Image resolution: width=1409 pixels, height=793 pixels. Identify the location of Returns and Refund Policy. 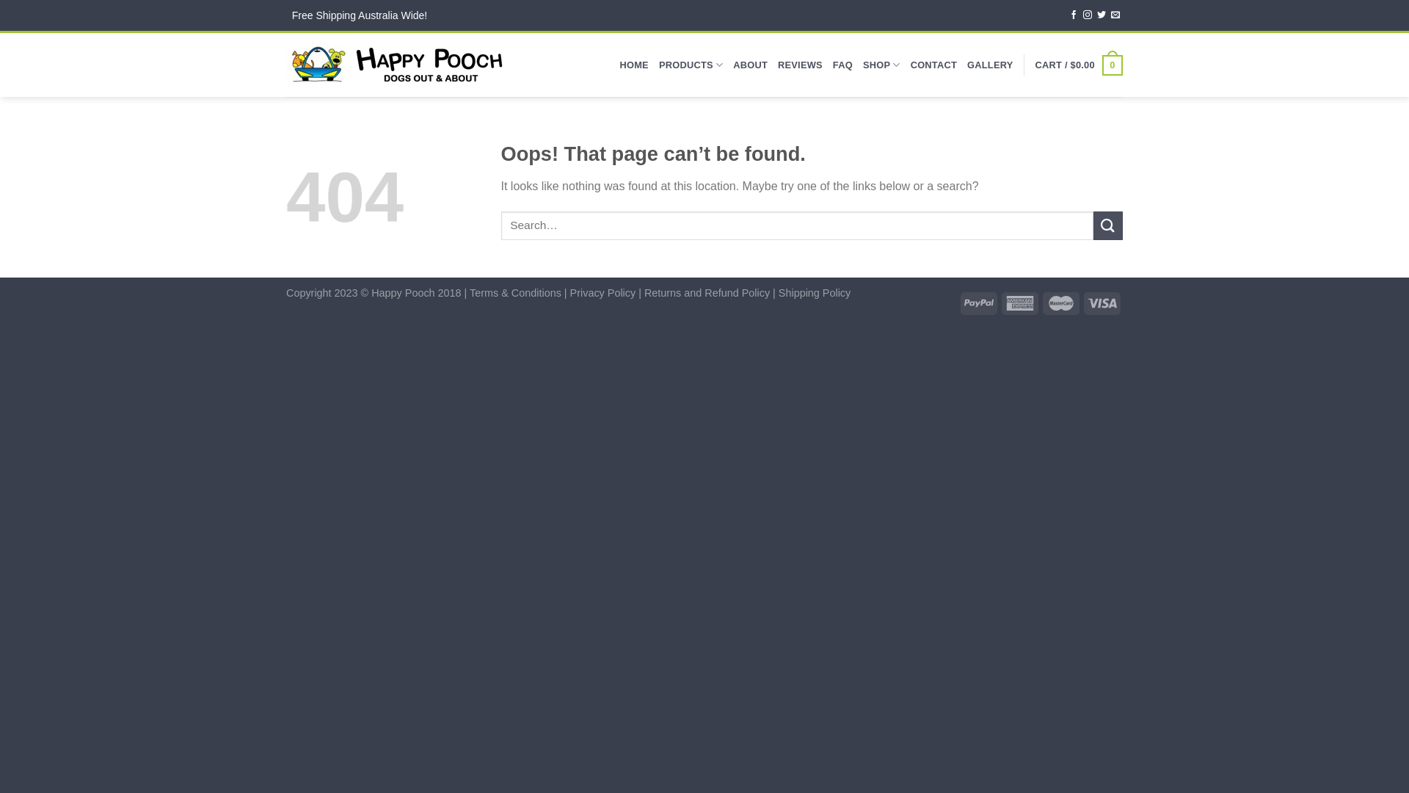
(707, 293).